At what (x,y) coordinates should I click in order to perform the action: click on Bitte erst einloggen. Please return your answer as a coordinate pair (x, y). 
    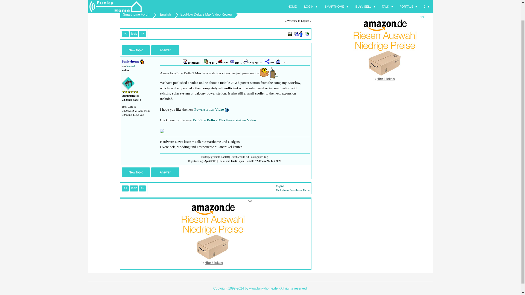
    Looking at the image, I should click on (307, 34).